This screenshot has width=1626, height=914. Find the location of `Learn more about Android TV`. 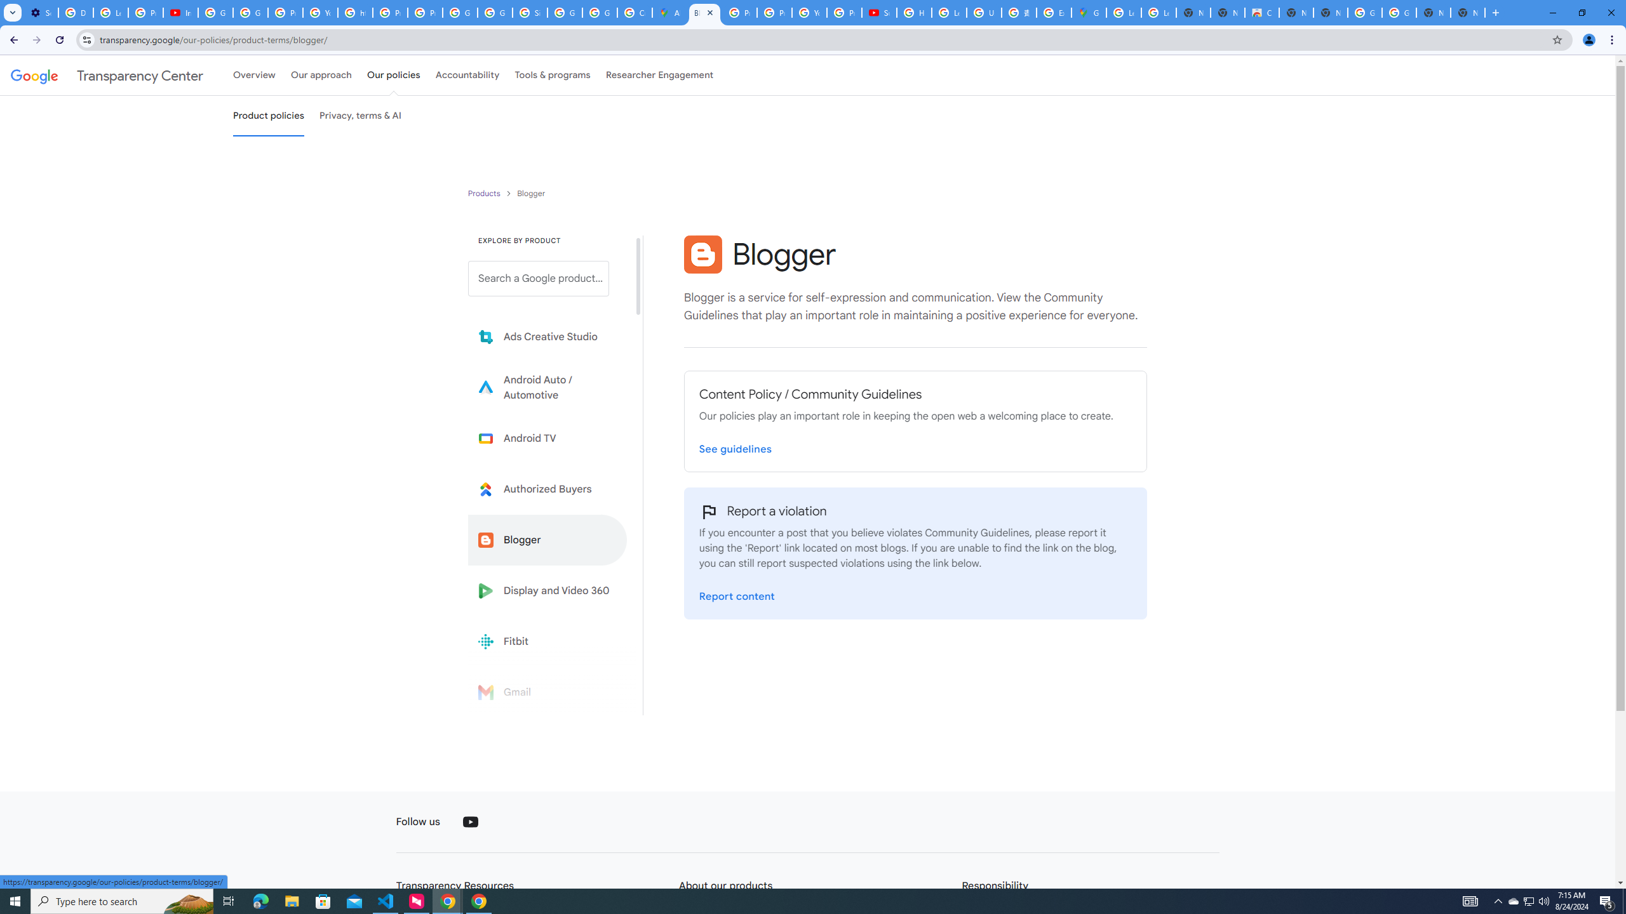

Learn more about Android TV is located at coordinates (548, 438).